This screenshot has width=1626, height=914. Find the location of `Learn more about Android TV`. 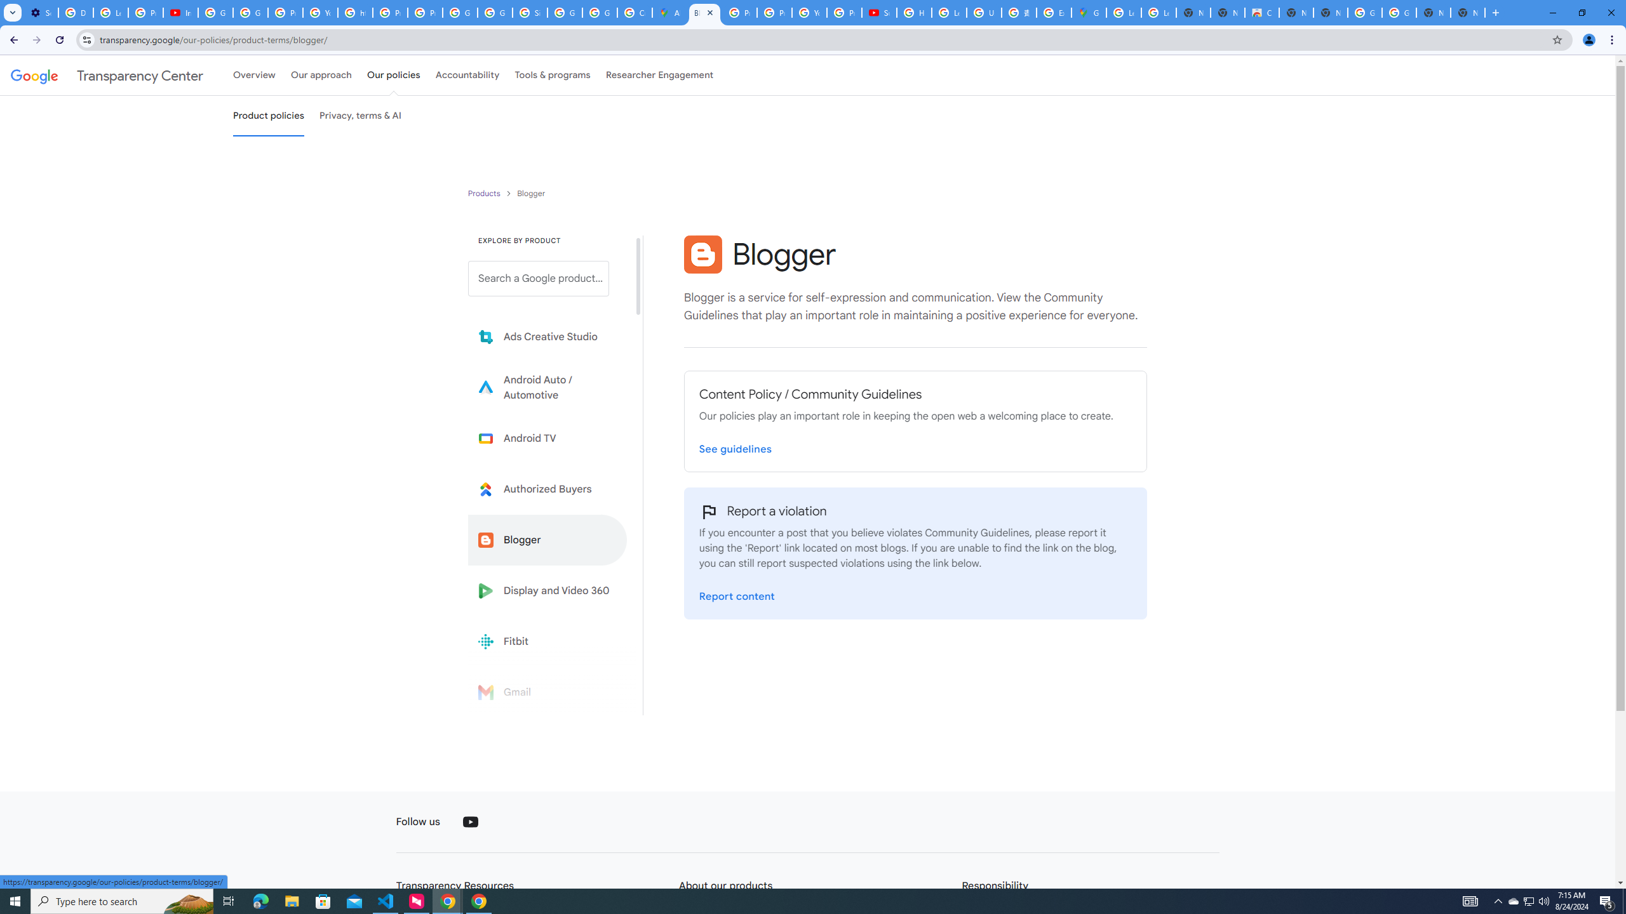

Learn more about Android TV is located at coordinates (548, 438).